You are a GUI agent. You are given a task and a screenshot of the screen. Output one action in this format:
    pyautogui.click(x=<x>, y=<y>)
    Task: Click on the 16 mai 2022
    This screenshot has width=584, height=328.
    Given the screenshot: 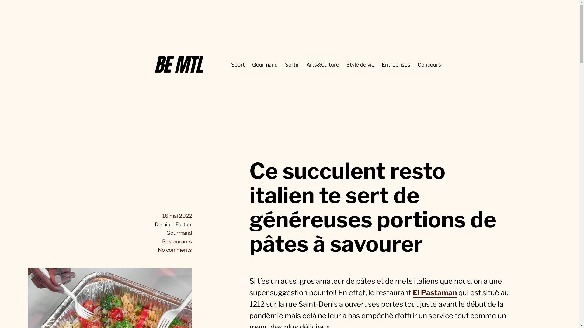 What is the action you would take?
    pyautogui.click(x=177, y=216)
    